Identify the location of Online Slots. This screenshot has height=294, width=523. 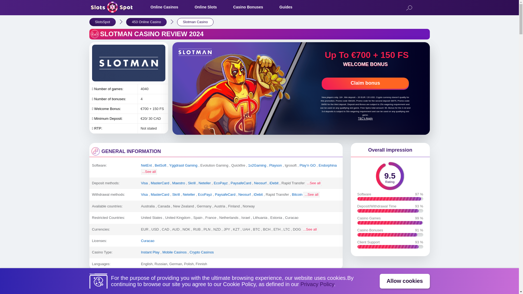
(409, 8).